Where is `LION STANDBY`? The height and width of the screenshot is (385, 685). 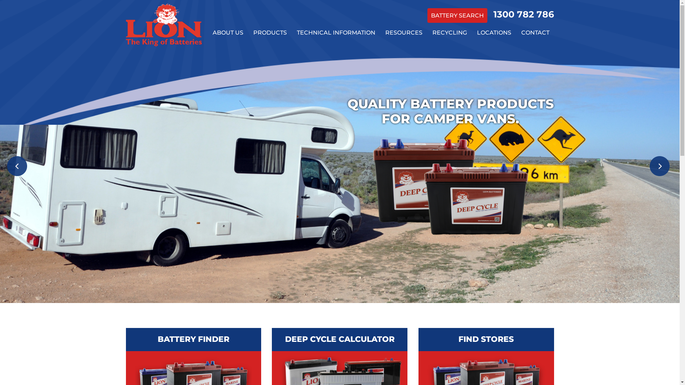 LION STANDBY is located at coordinates (228, 68).